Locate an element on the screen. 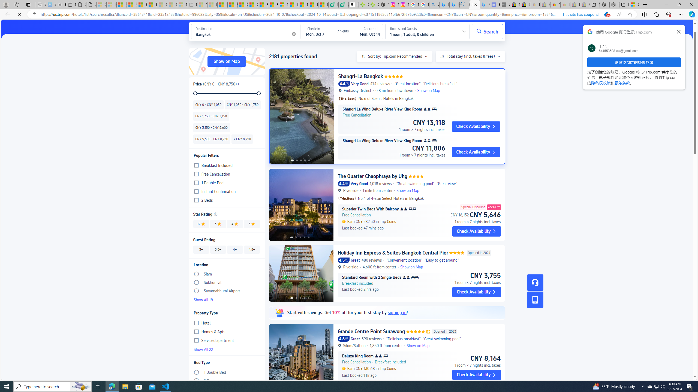  Press Room - eBay Inc. - Sleeping is located at coordinates (575, 5).